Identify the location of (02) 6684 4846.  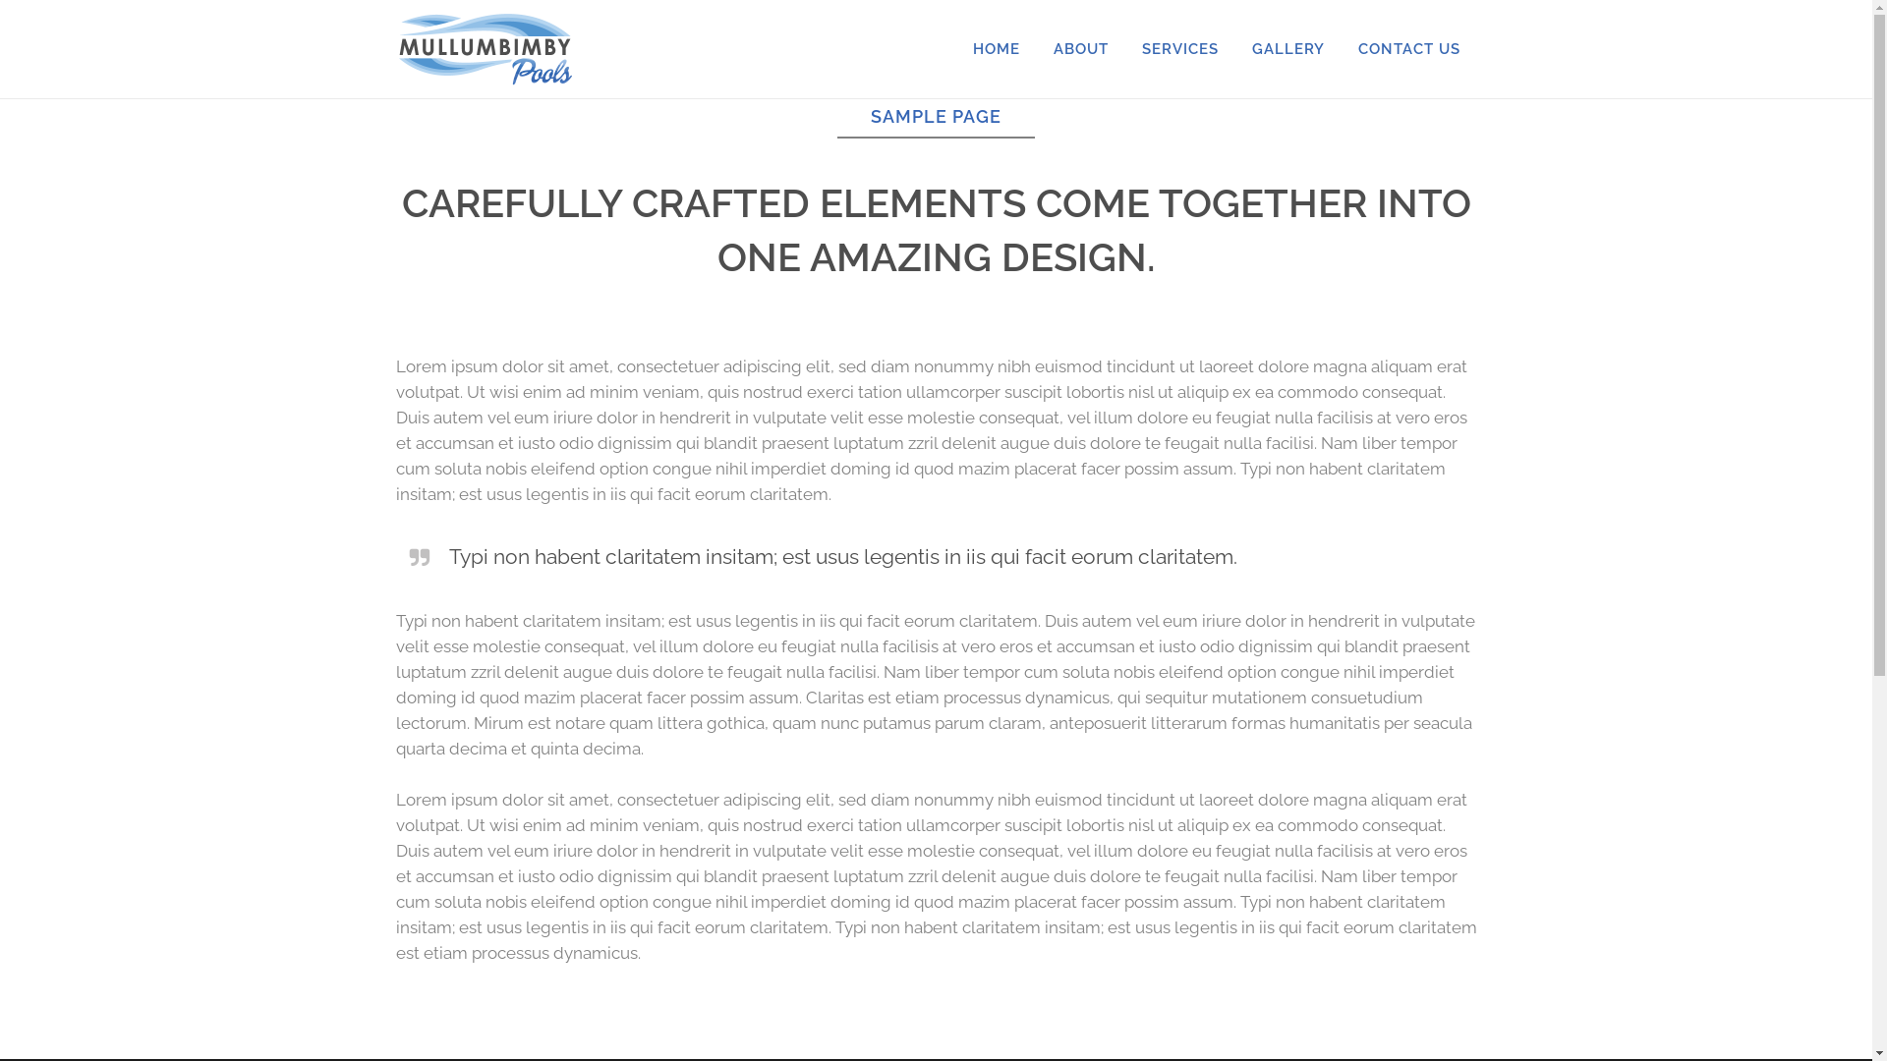
(504, 765).